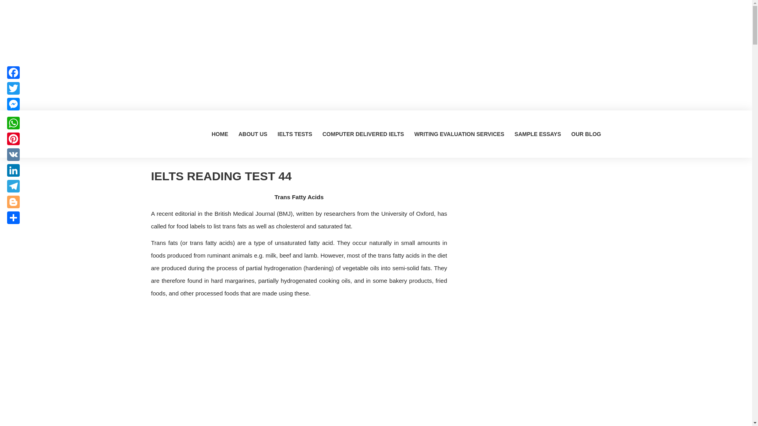 The width and height of the screenshot is (758, 426). I want to click on Advertisement, so click(530, 224).